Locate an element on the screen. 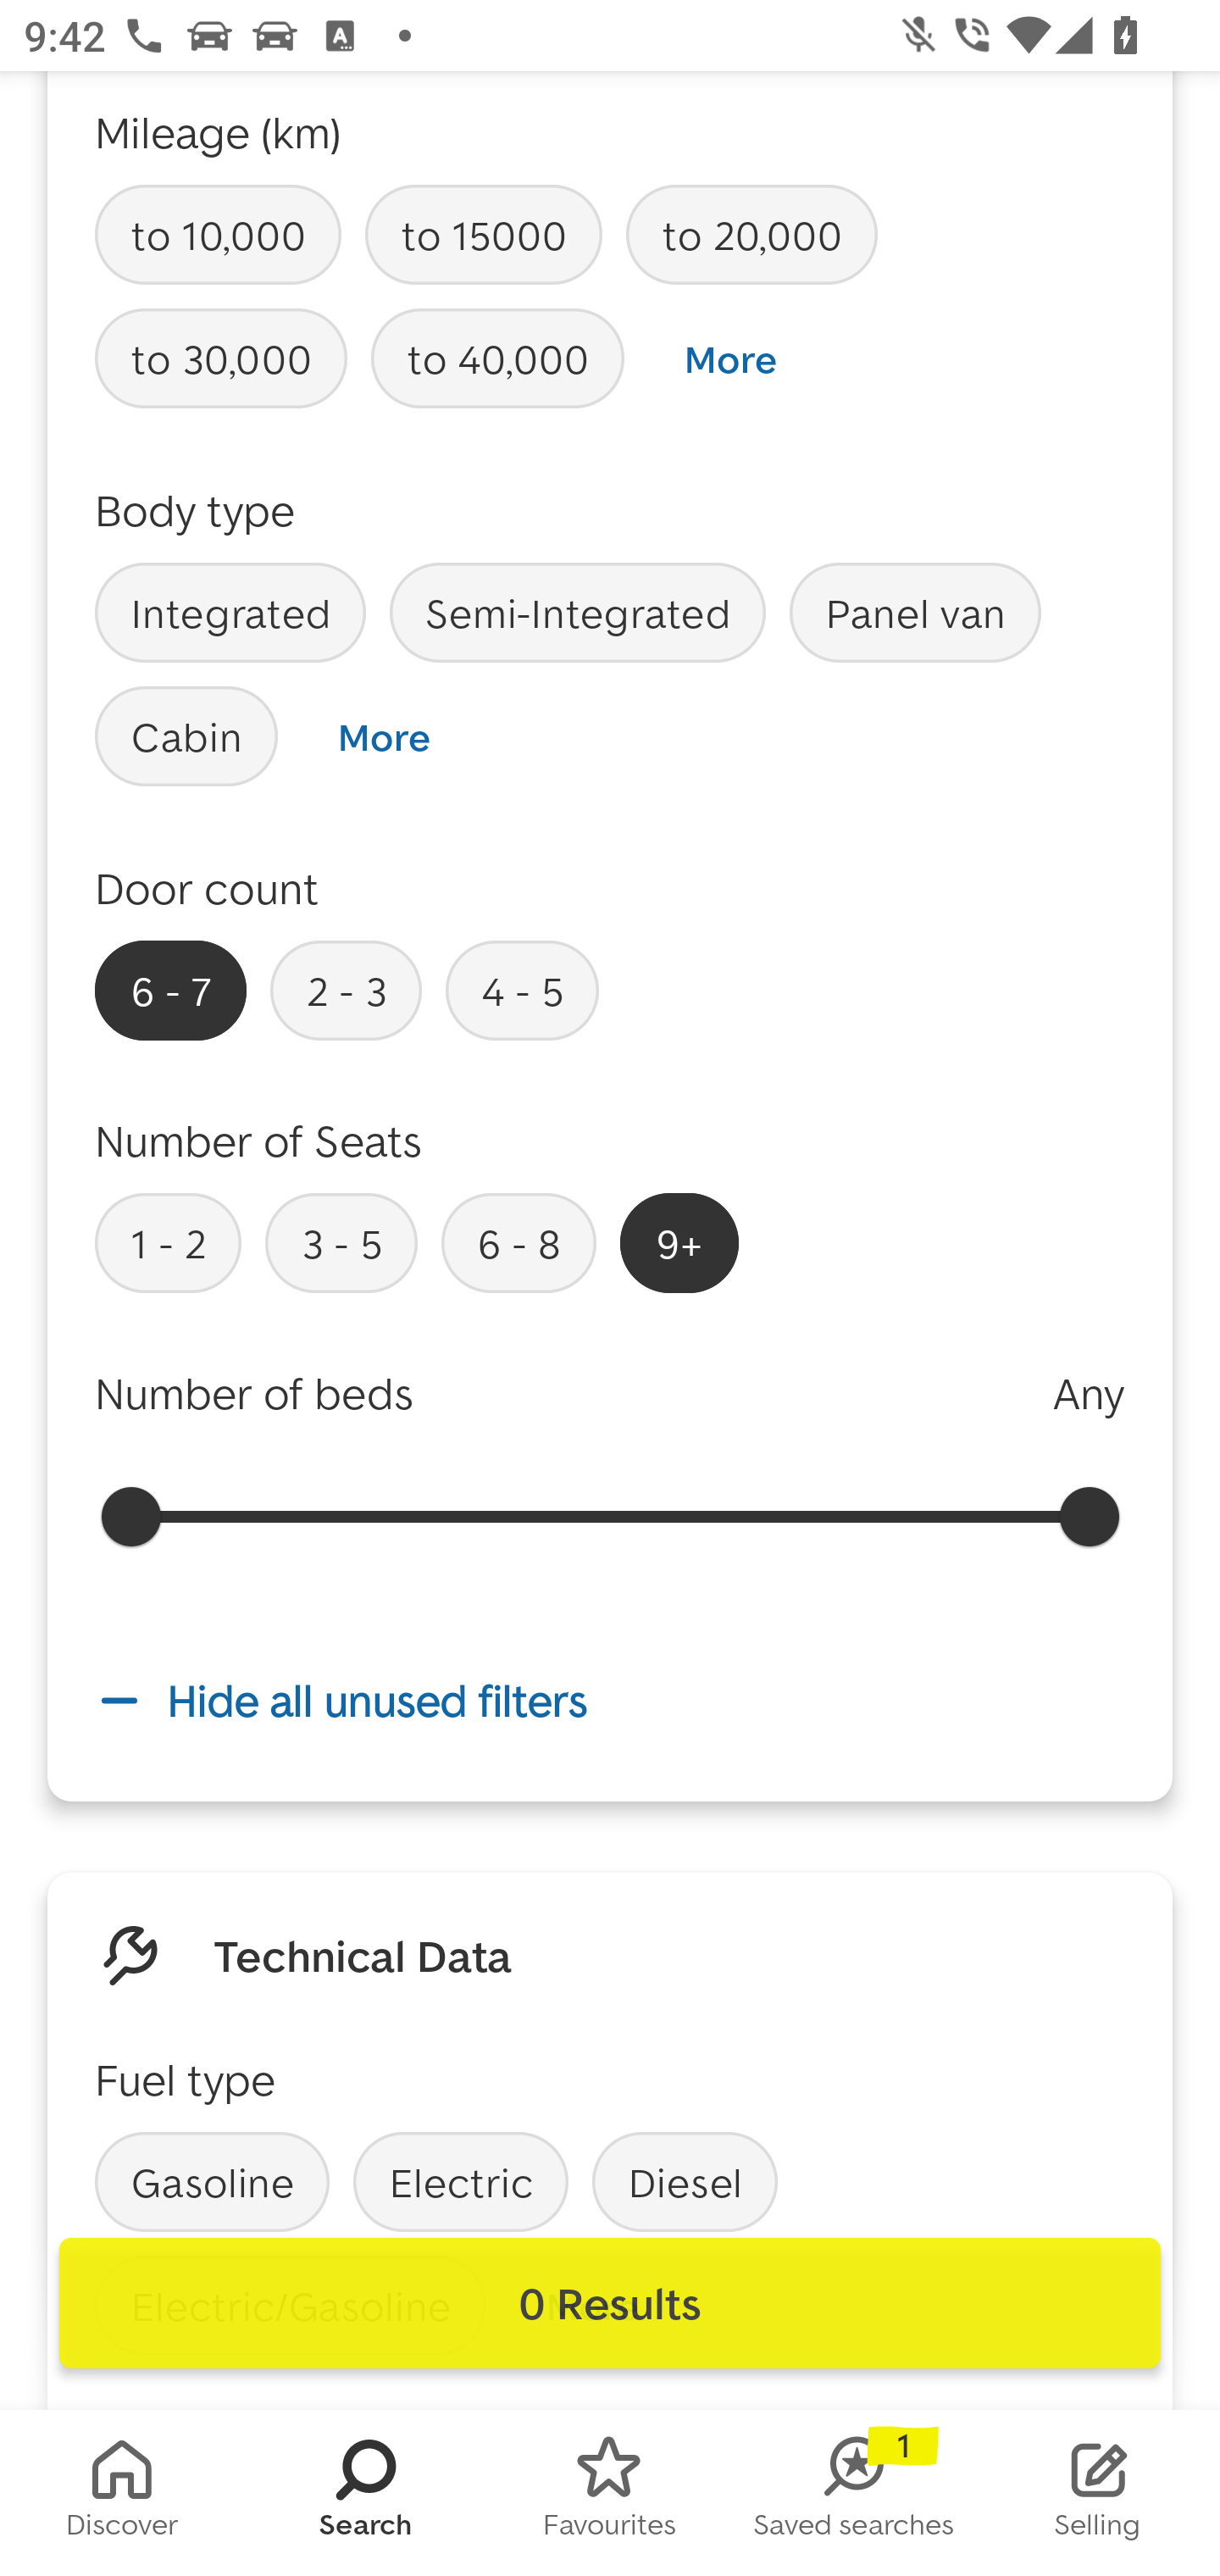 The image size is (1220, 2576). Diesel is located at coordinates (685, 2181).